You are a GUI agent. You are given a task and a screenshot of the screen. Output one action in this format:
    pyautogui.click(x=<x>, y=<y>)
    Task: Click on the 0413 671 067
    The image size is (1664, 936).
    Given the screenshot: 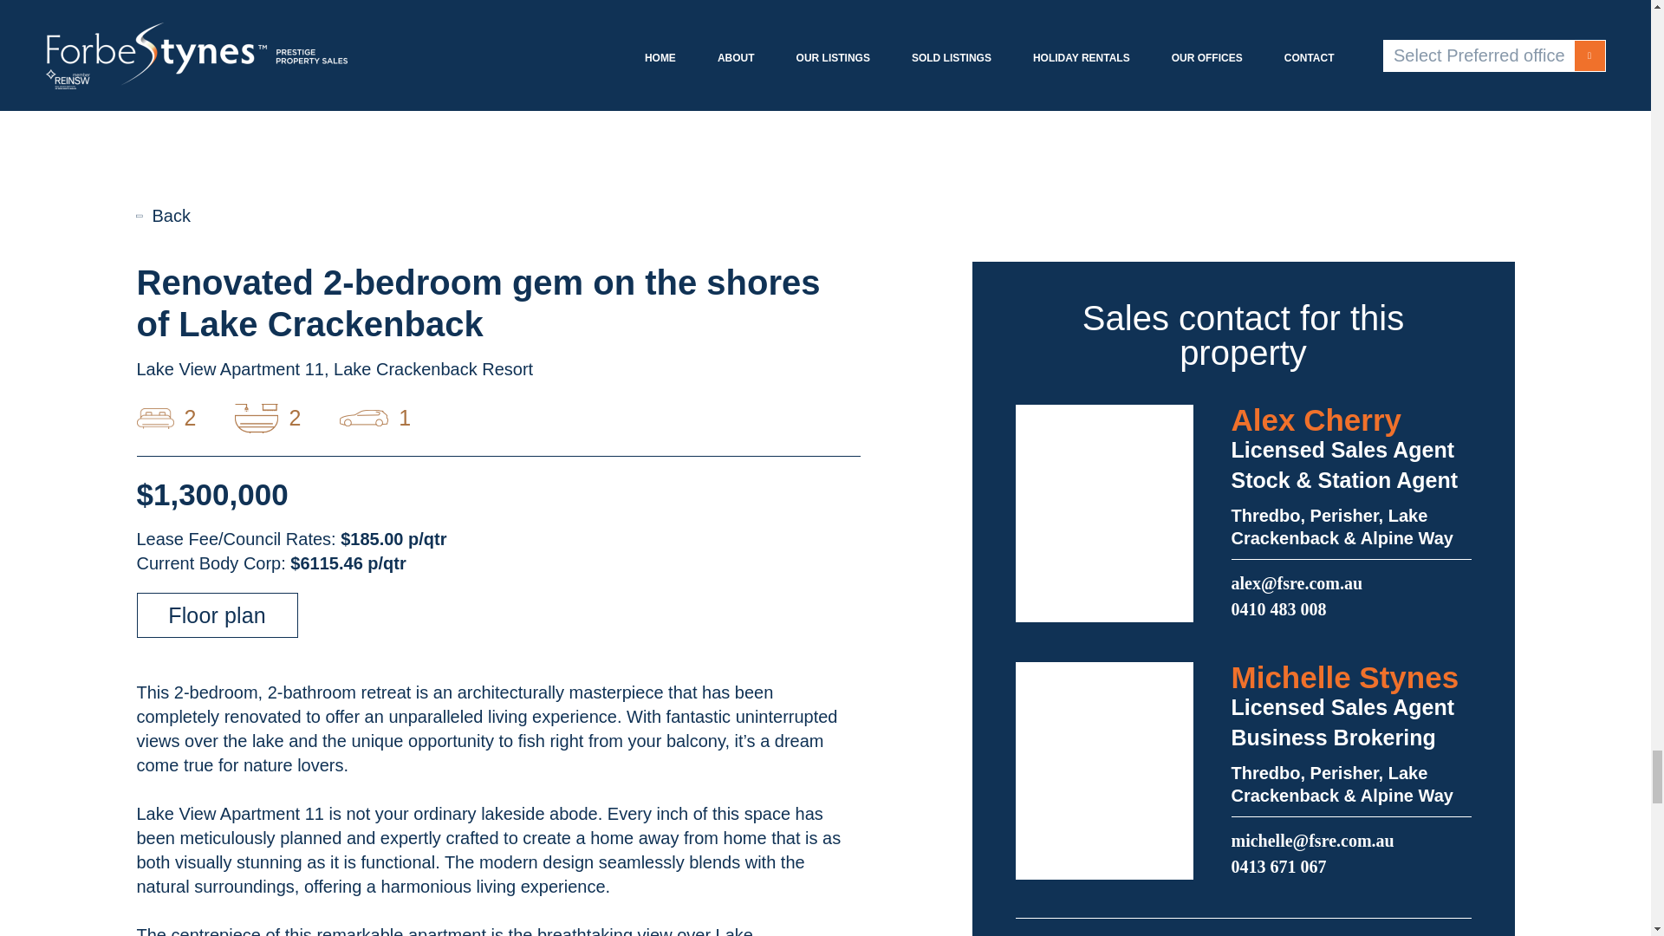 What is the action you would take?
    pyautogui.click(x=1278, y=867)
    